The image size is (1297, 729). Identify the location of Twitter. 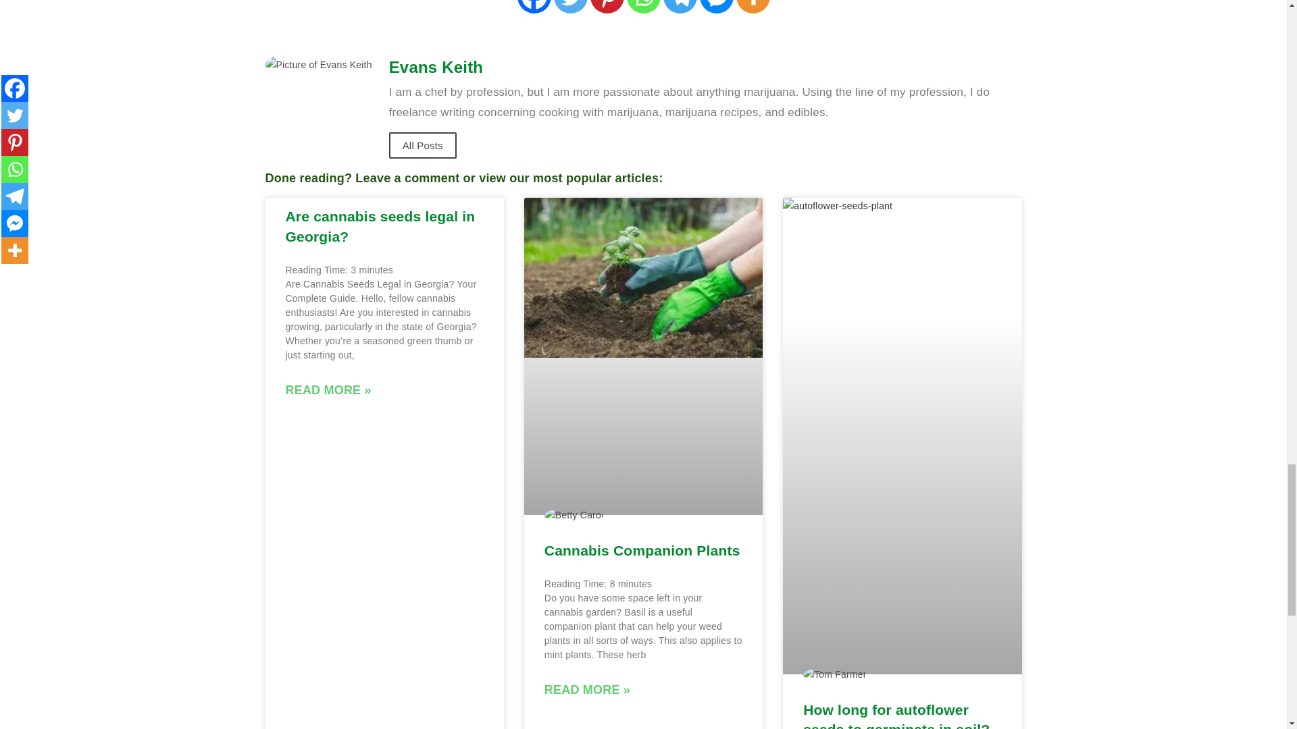
(570, 7).